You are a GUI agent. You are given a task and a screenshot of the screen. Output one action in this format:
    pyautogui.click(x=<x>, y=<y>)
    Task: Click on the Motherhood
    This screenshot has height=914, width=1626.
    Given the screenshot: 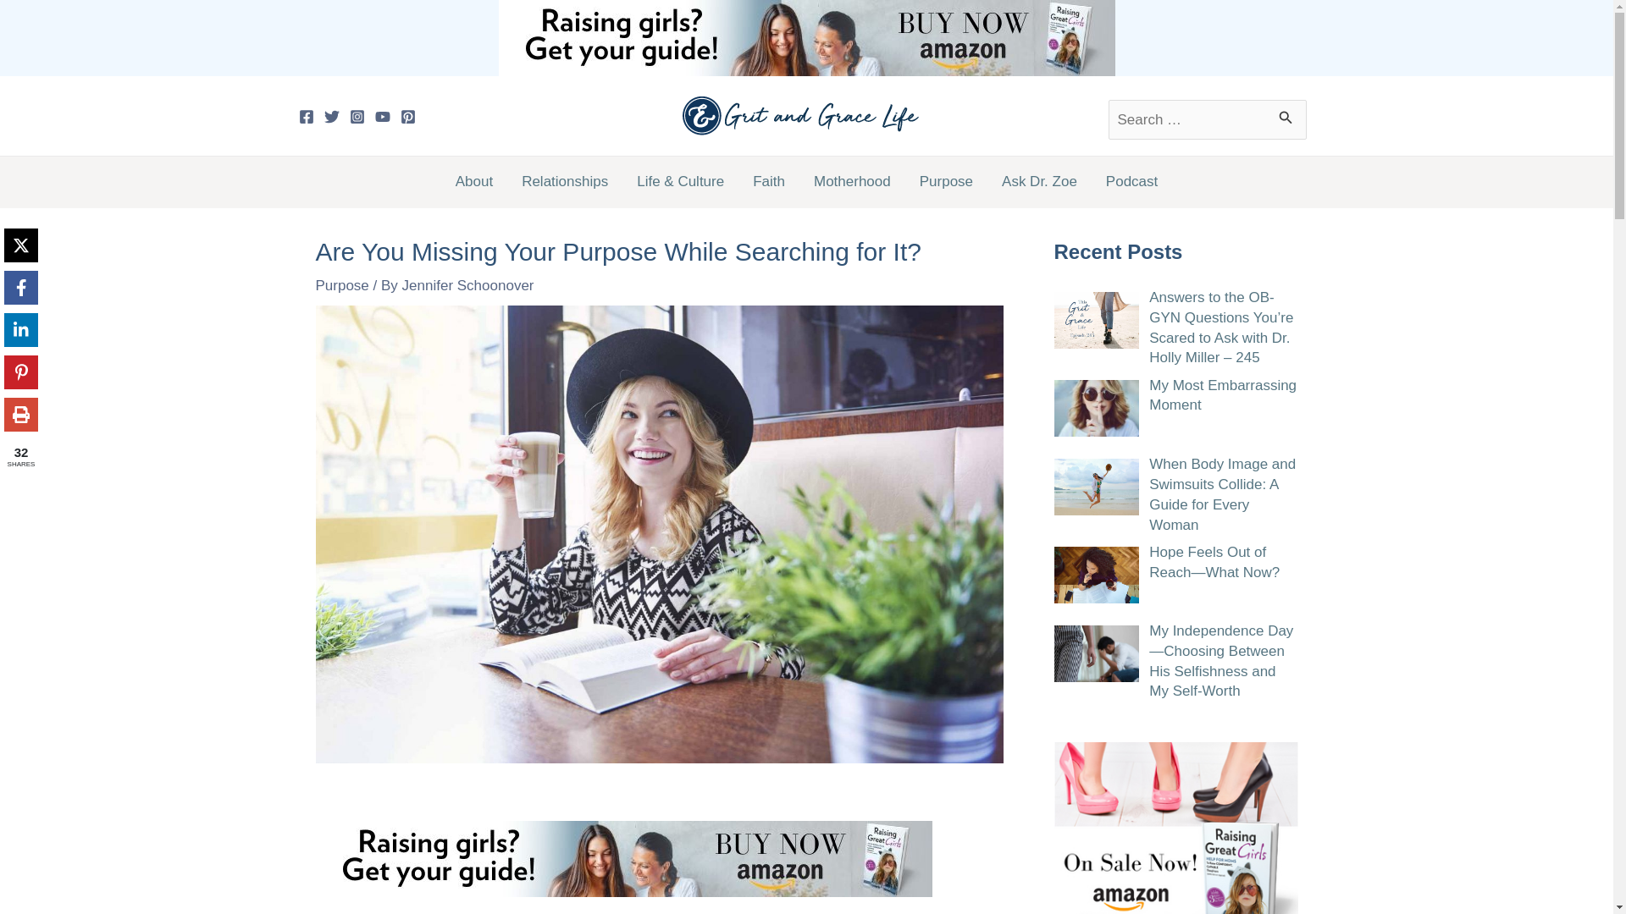 What is the action you would take?
    pyautogui.click(x=852, y=181)
    